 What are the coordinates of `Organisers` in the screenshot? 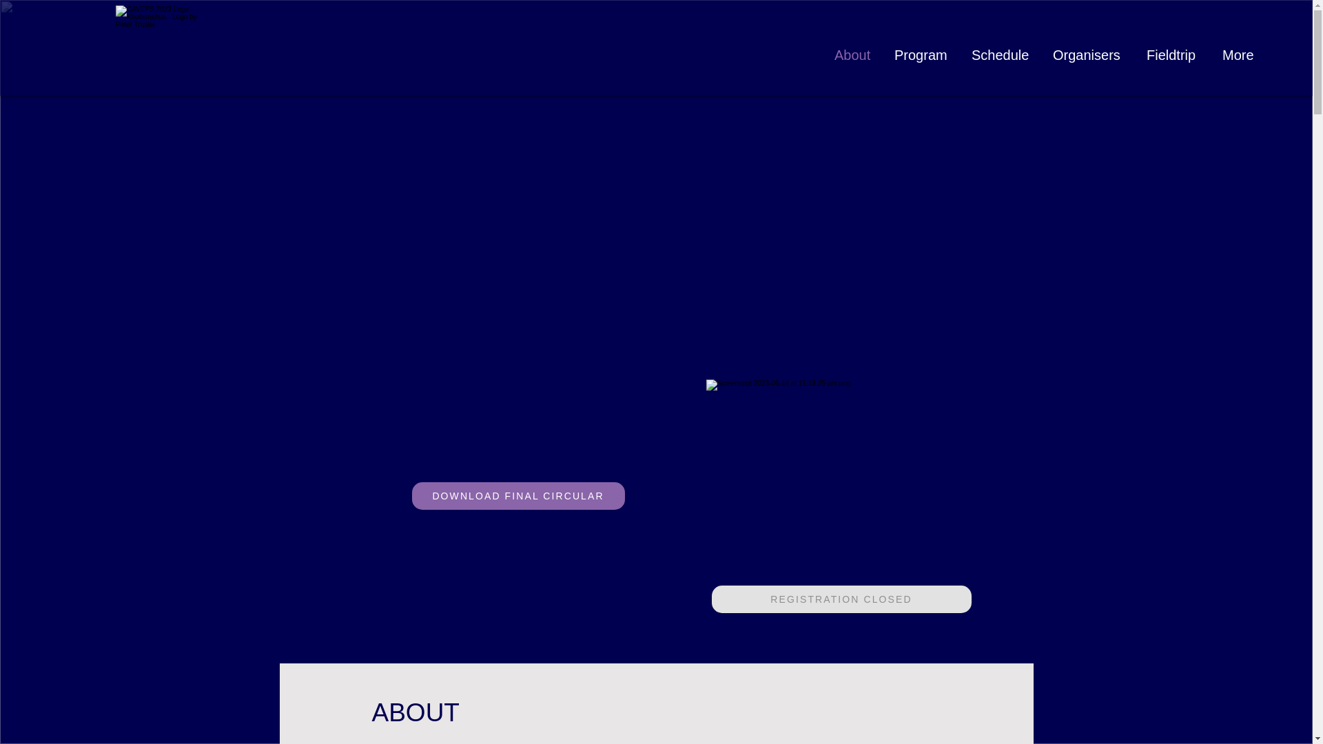 It's located at (1089, 55).